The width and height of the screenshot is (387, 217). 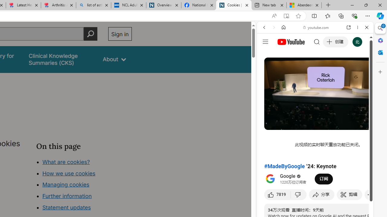 I want to click on Open link in new tab, so click(x=349, y=27).